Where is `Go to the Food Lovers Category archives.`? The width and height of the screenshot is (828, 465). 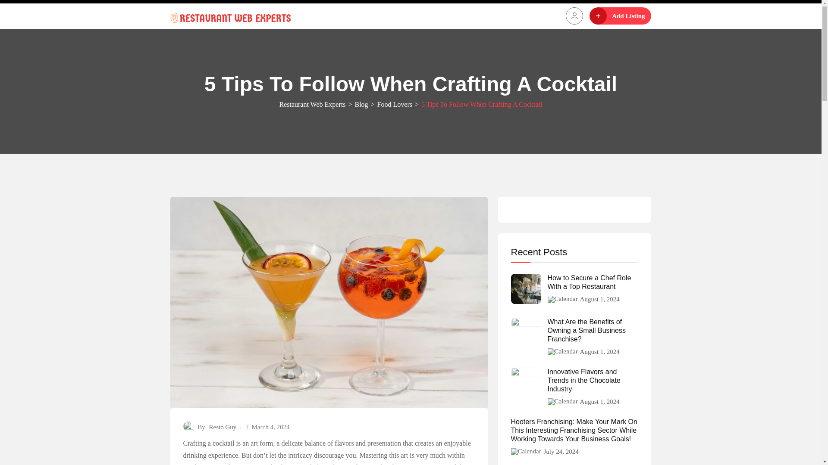 Go to the Food Lovers Category archives. is located at coordinates (395, 104).